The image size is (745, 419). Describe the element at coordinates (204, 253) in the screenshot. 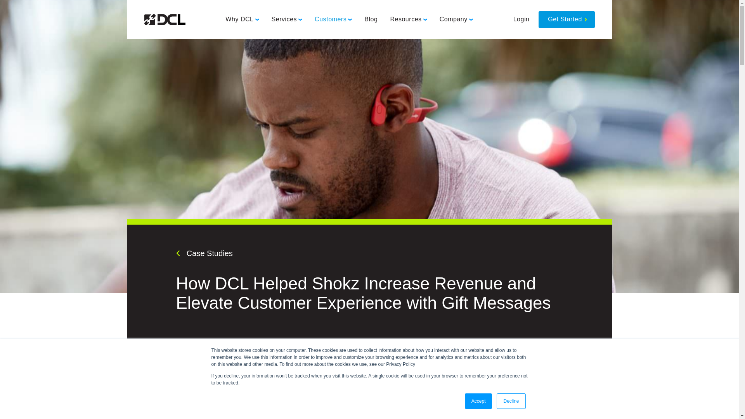

I see `Case Studies` at that location.